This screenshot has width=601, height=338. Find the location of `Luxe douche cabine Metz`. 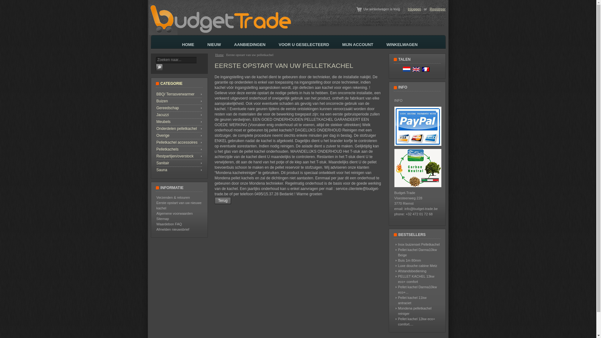

Luxe douche cabine Metz is located at coordinates (418, 266).